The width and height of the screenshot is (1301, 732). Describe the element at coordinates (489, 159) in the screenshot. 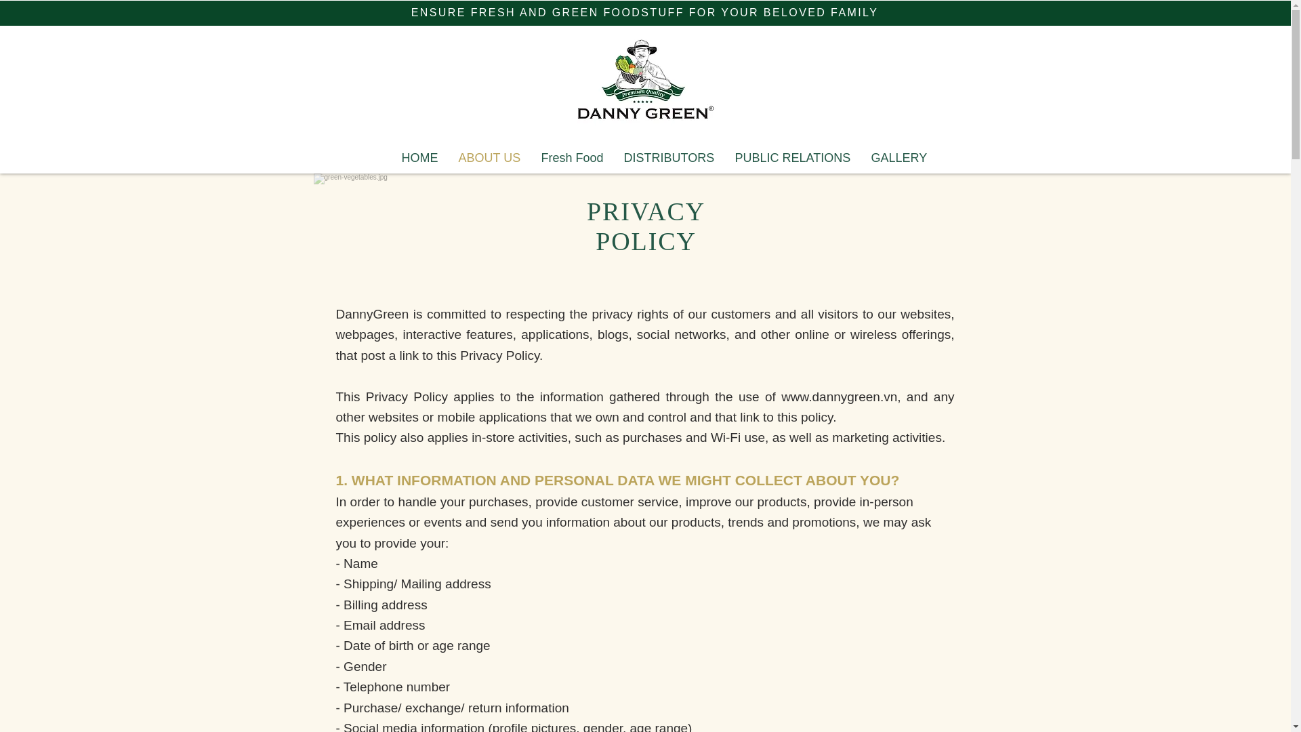

I see `ABOUT US` at that location.